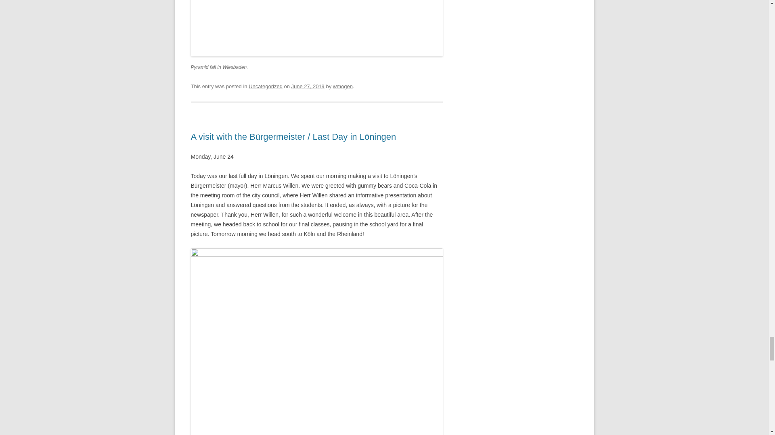 This screenshot has width=775, height=435. What do you see at coordinates (266, 86) in the screenshot?
I see `Uncategorized` at bounding box center [266, 86].